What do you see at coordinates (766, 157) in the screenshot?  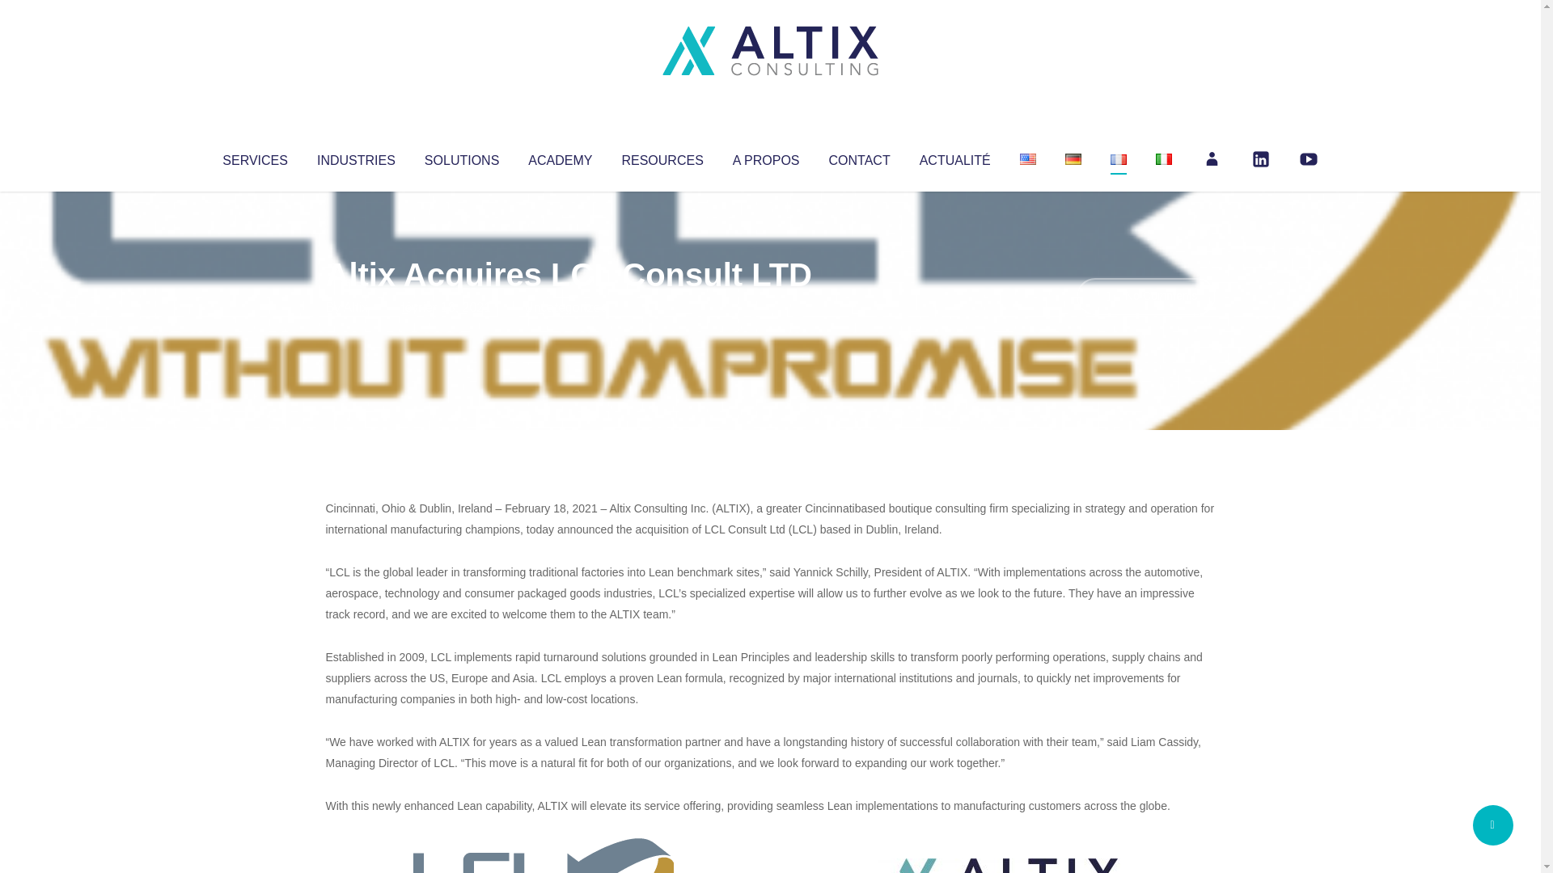 I see `A PROPOS` at bounding box center [766, 157].